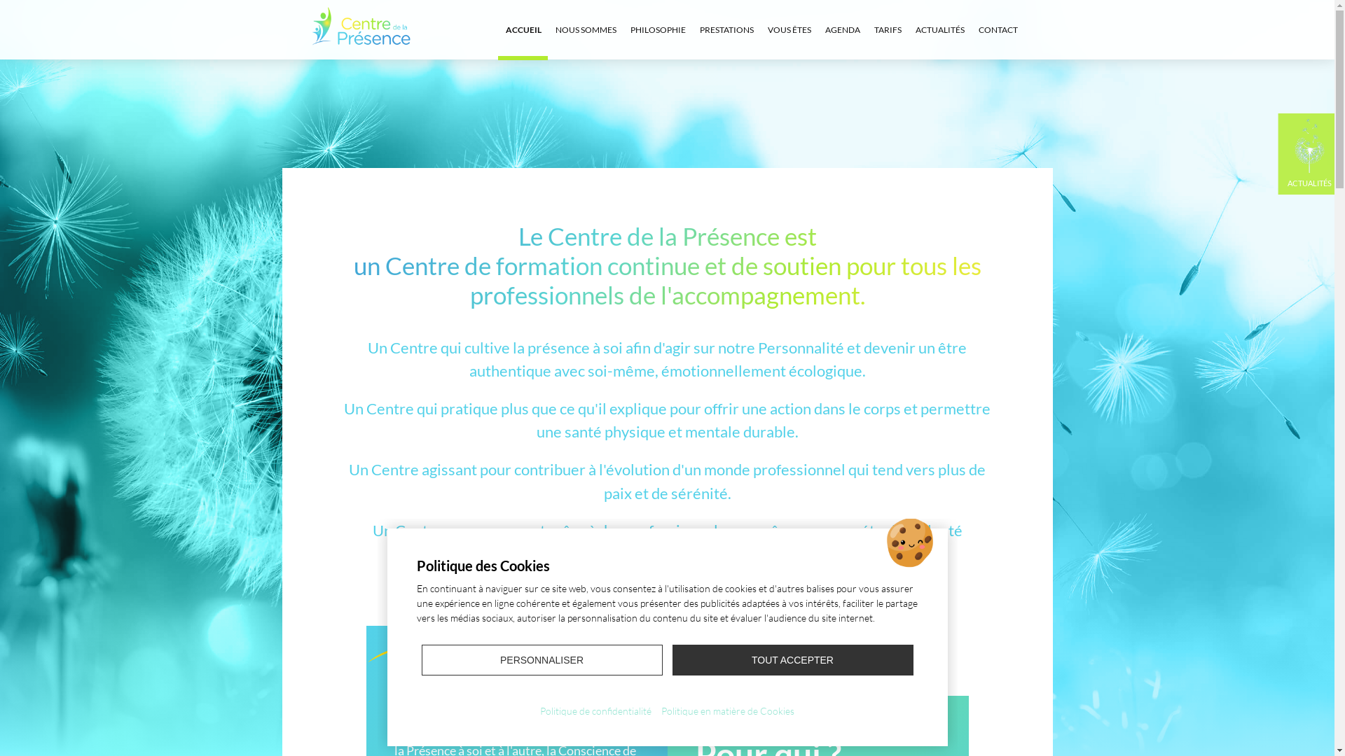  Describe the element at coordinates (658, 29) in the screenshot. I see `PHILOSOPHIE` at that location.